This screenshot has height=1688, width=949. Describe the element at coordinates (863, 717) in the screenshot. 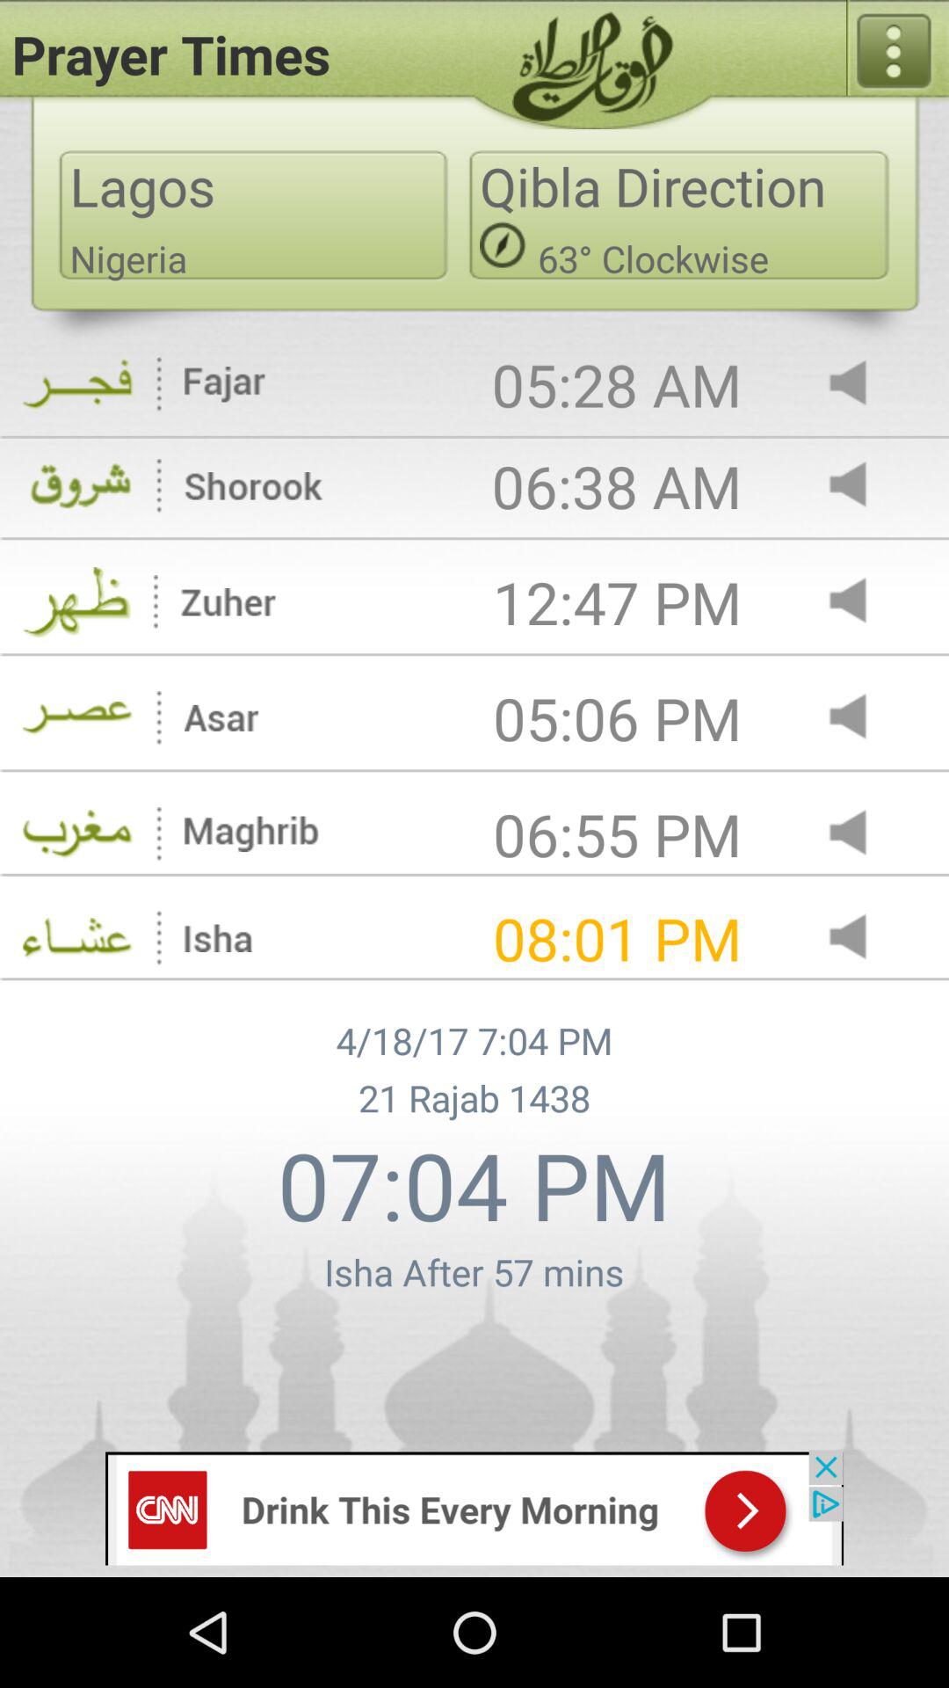

I see `muslim prayer times muslim prayer times and kiblah direction app` at that location.